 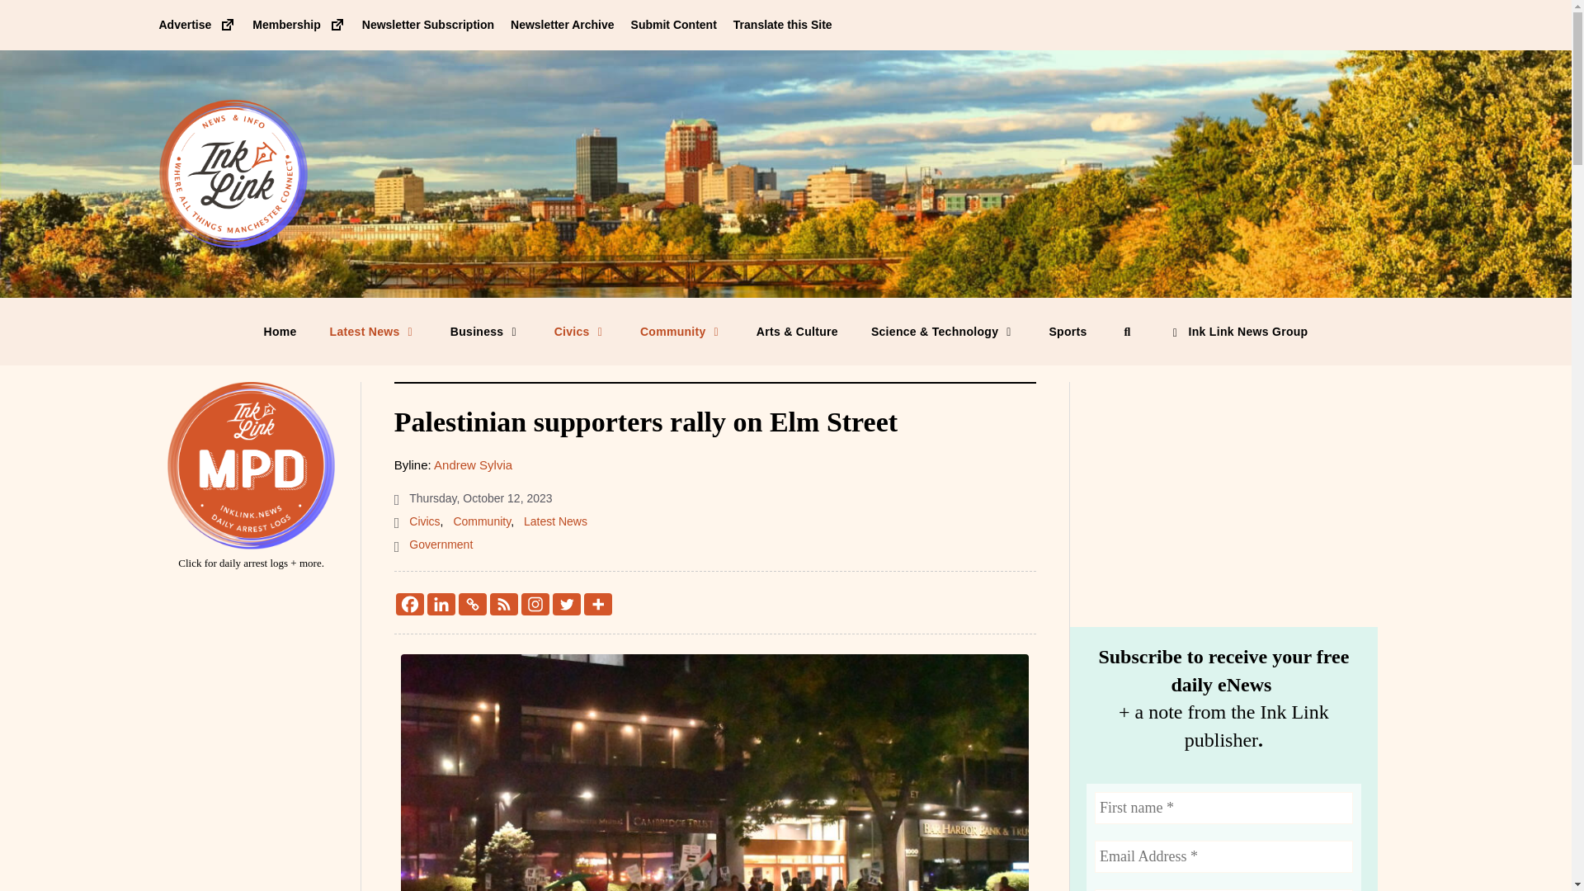 I want to click on Twitter, so click(x=567, y=604).